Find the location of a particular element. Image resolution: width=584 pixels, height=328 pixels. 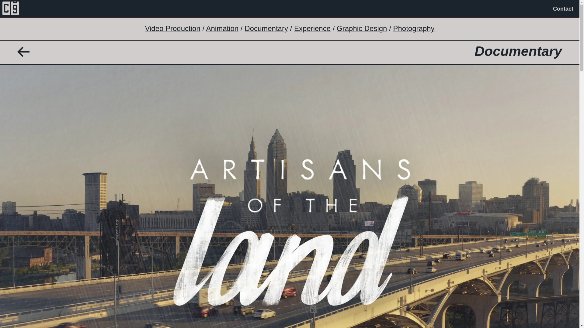

Experience is located at coordinates (312, 28).